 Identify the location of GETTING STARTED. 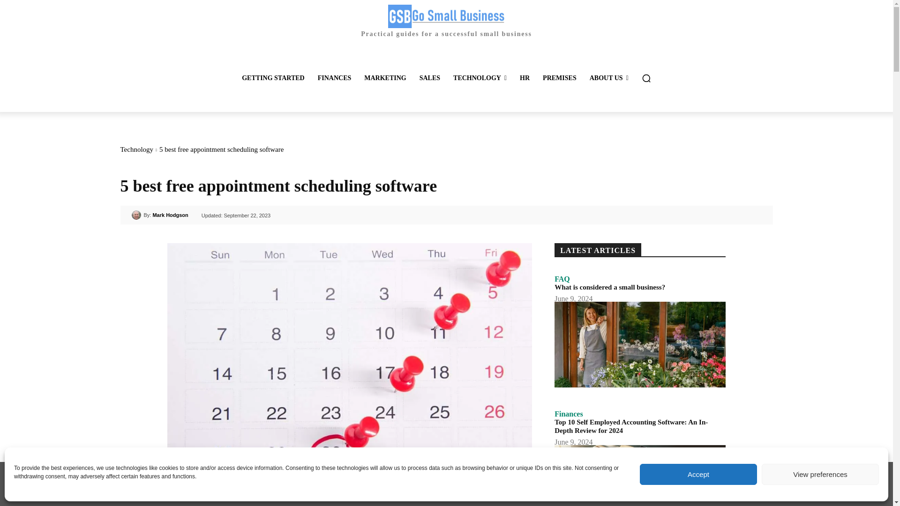
(273, 78).